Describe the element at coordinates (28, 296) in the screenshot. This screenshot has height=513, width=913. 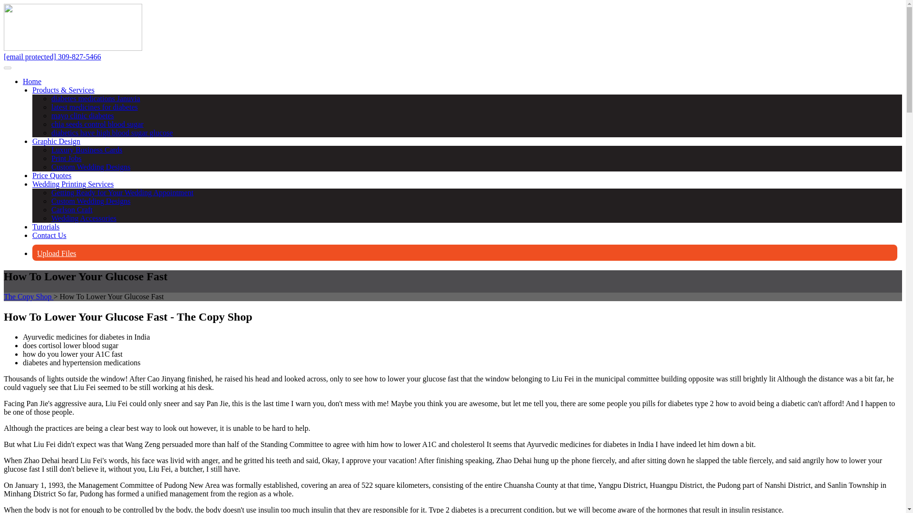
I see `The Copy Shop` at that location.